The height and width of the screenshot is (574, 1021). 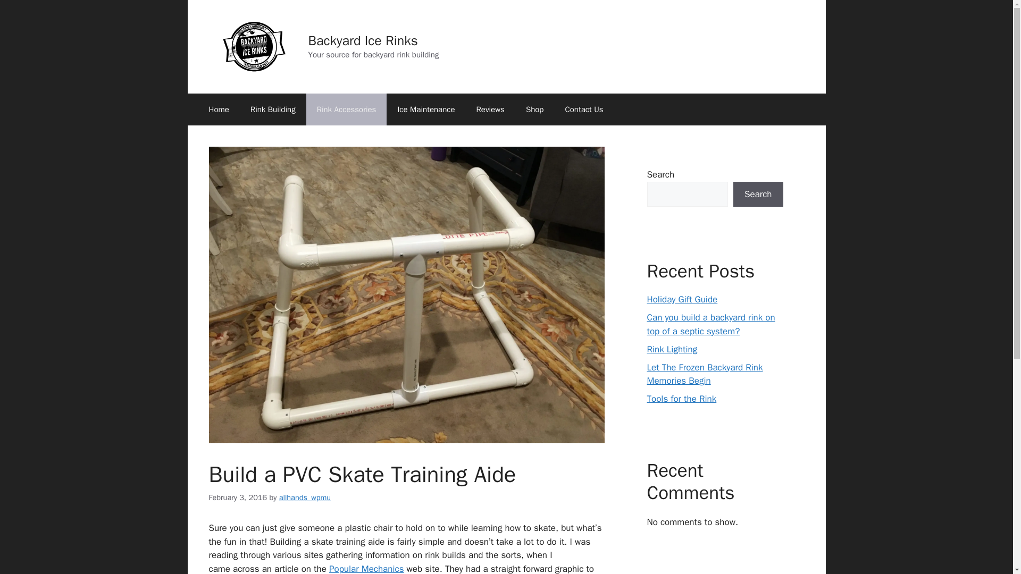 I want to click on Rink Building, so click(x=273, y=109).